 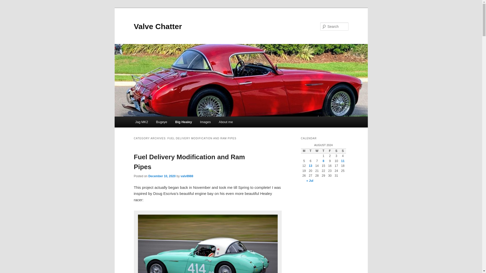 What do you see at coordinates (8, 3) in the screenshot?
I see `Search` at bounding box center [8, 3].